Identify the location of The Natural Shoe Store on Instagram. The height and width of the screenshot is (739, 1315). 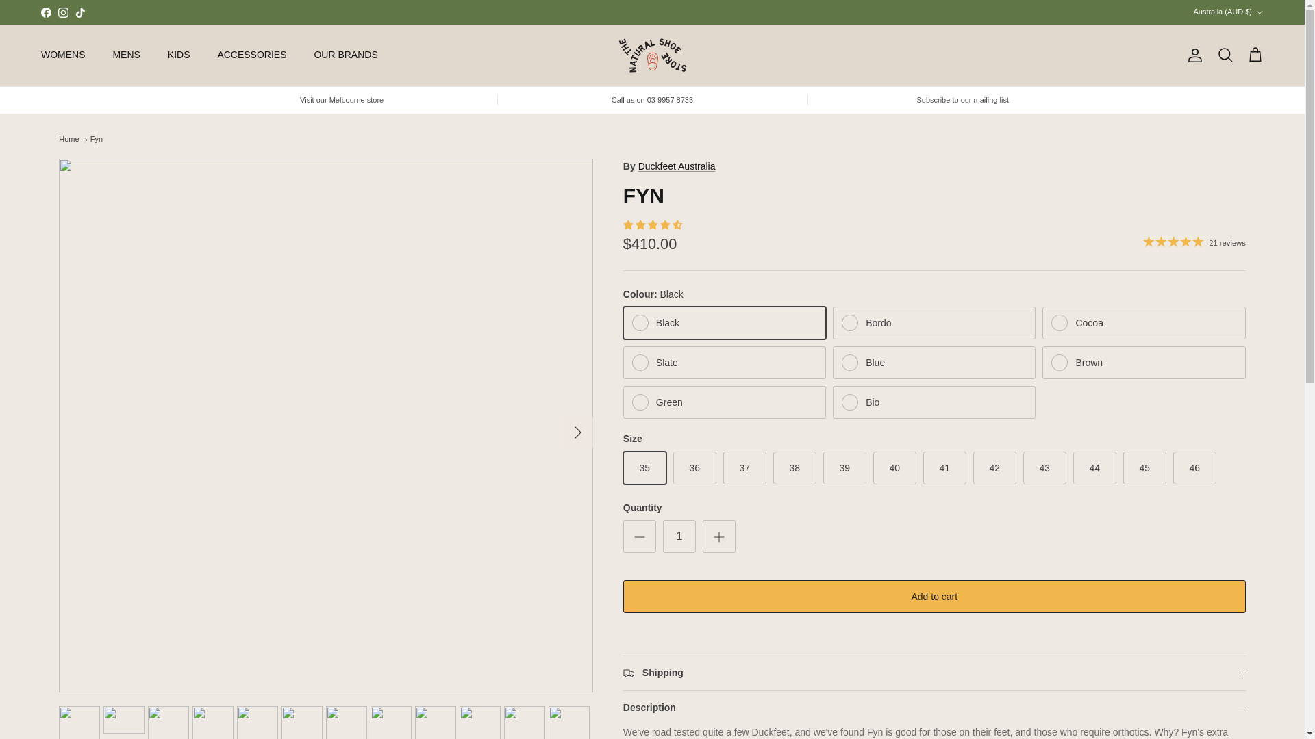
(63, 11).